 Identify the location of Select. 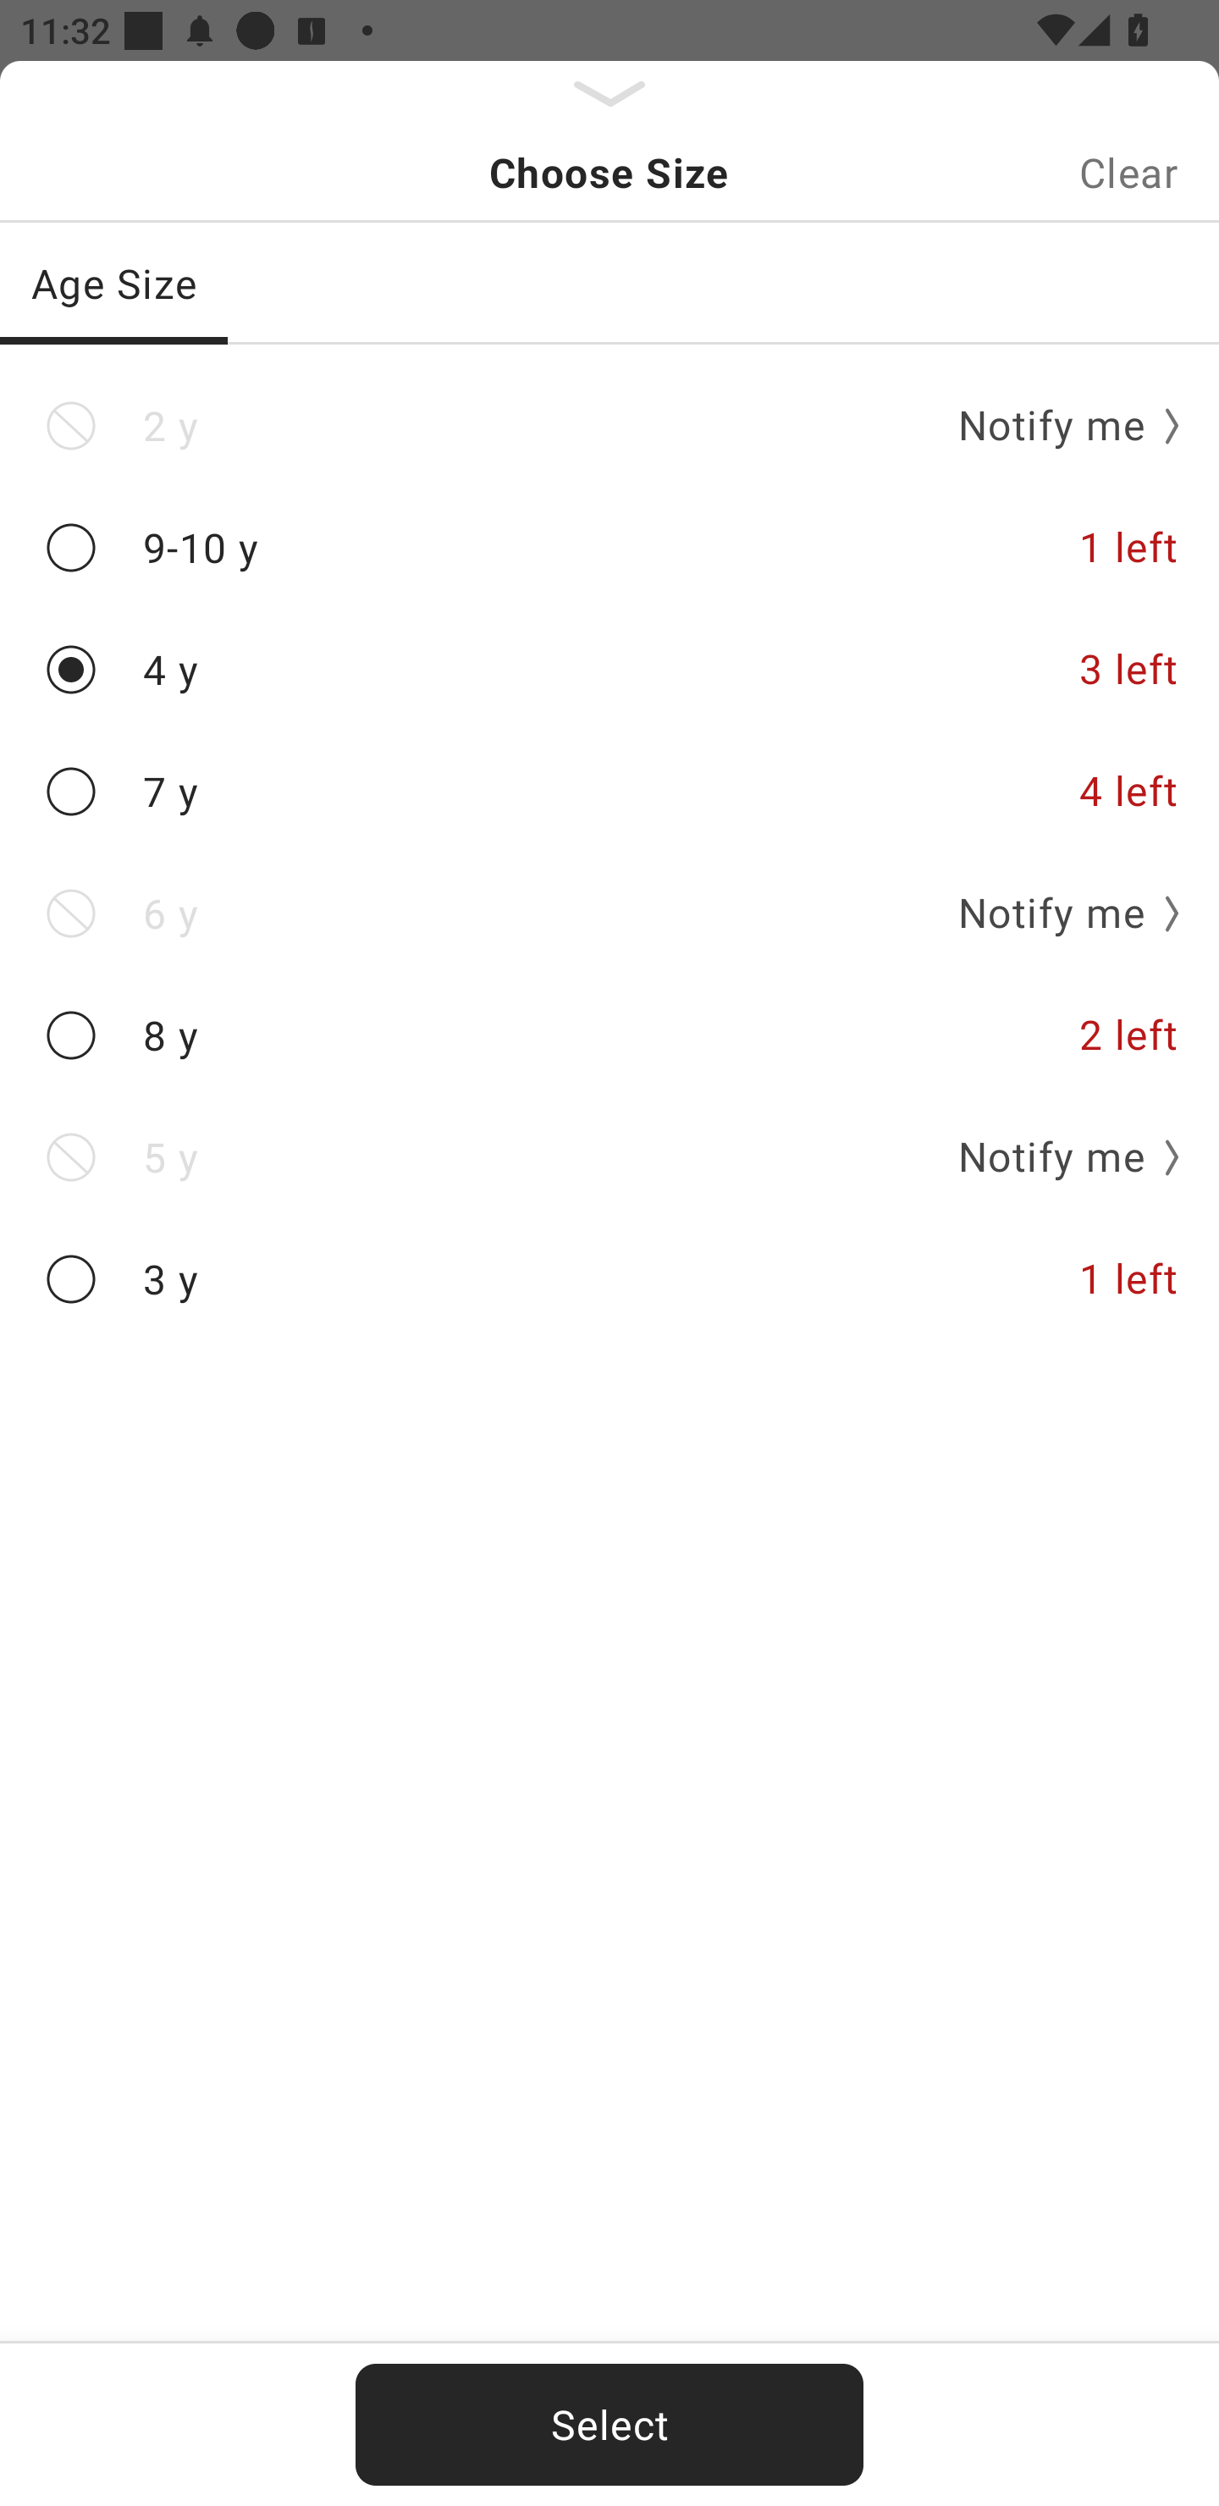
(609, 2425).